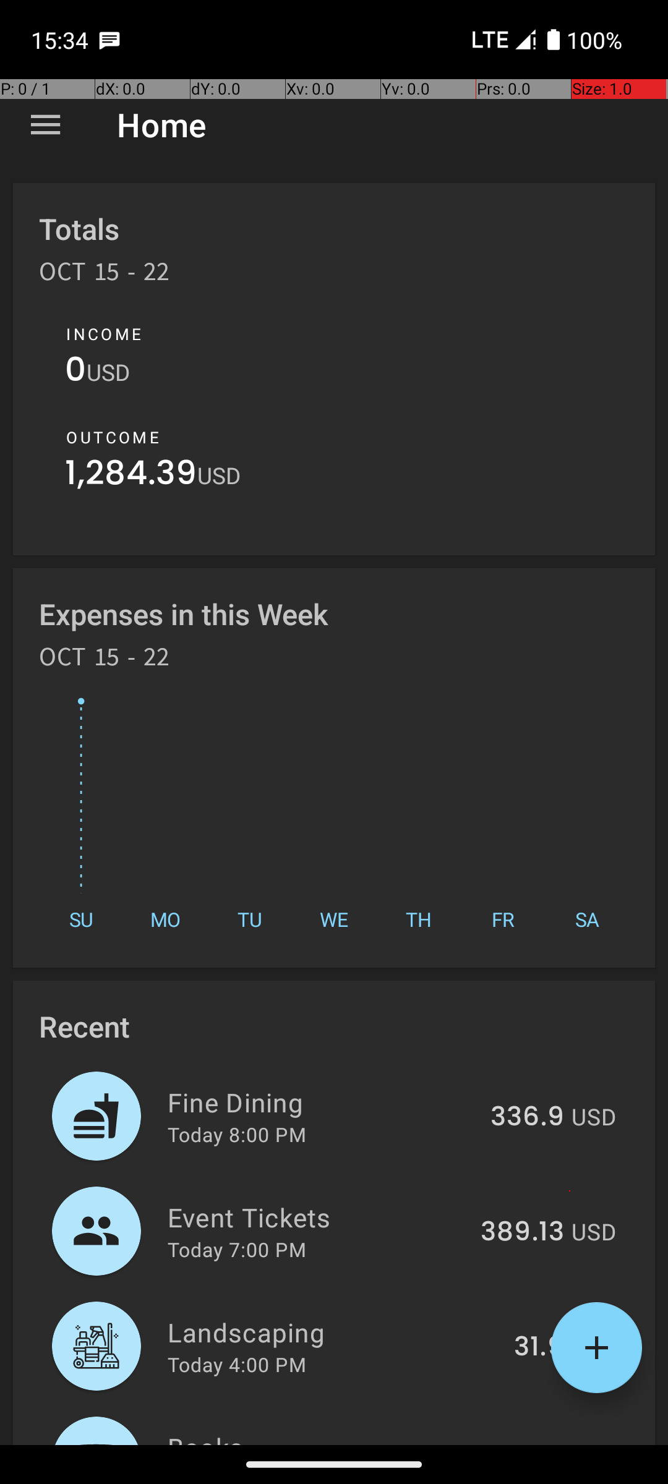 This screenshot has width=668, height=1484. I want to click on 336.9, so click(527, 1117).